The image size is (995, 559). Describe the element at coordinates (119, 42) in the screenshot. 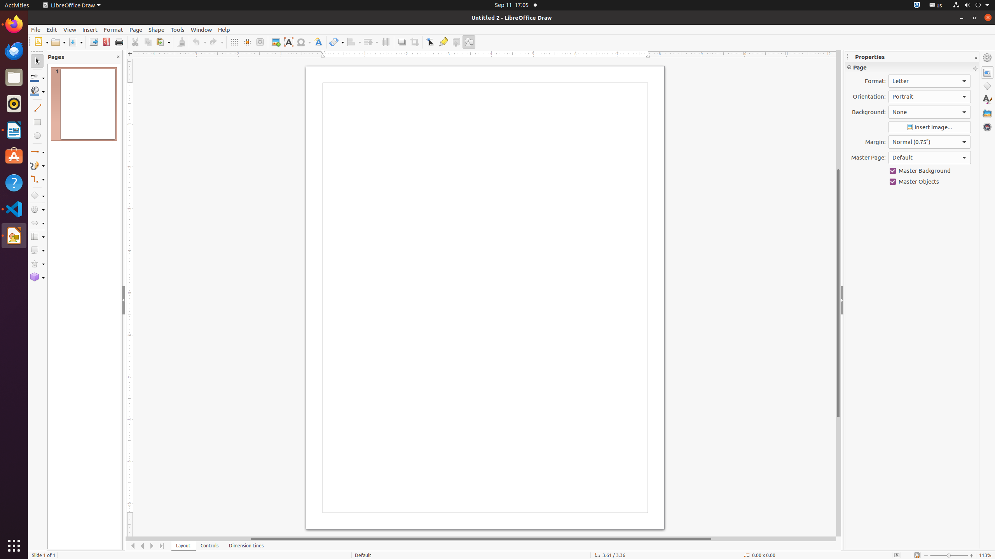

I see `Print` at that location.